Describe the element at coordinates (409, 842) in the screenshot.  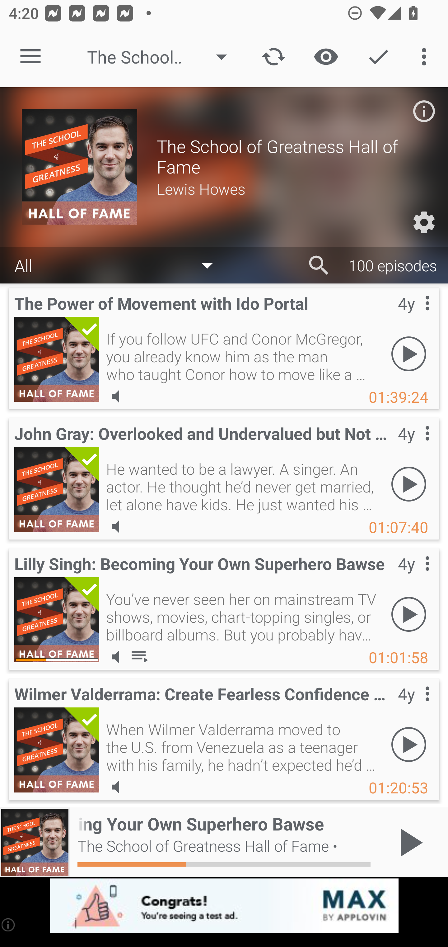
I see `Play / Pause` at that location.